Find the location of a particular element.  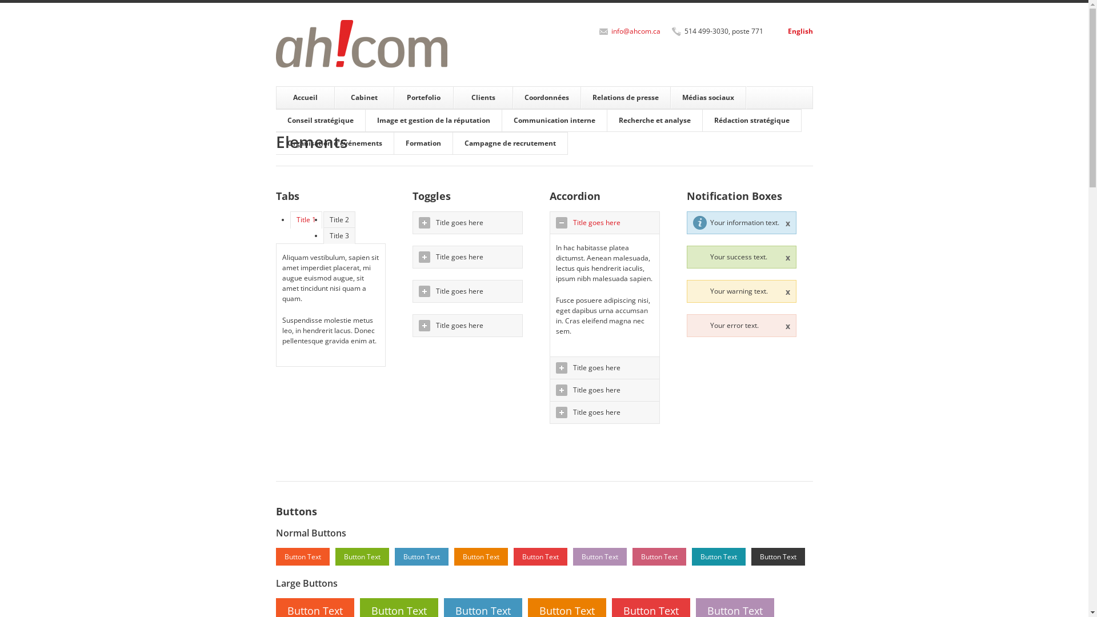

x is located at coordinates (788, 257).